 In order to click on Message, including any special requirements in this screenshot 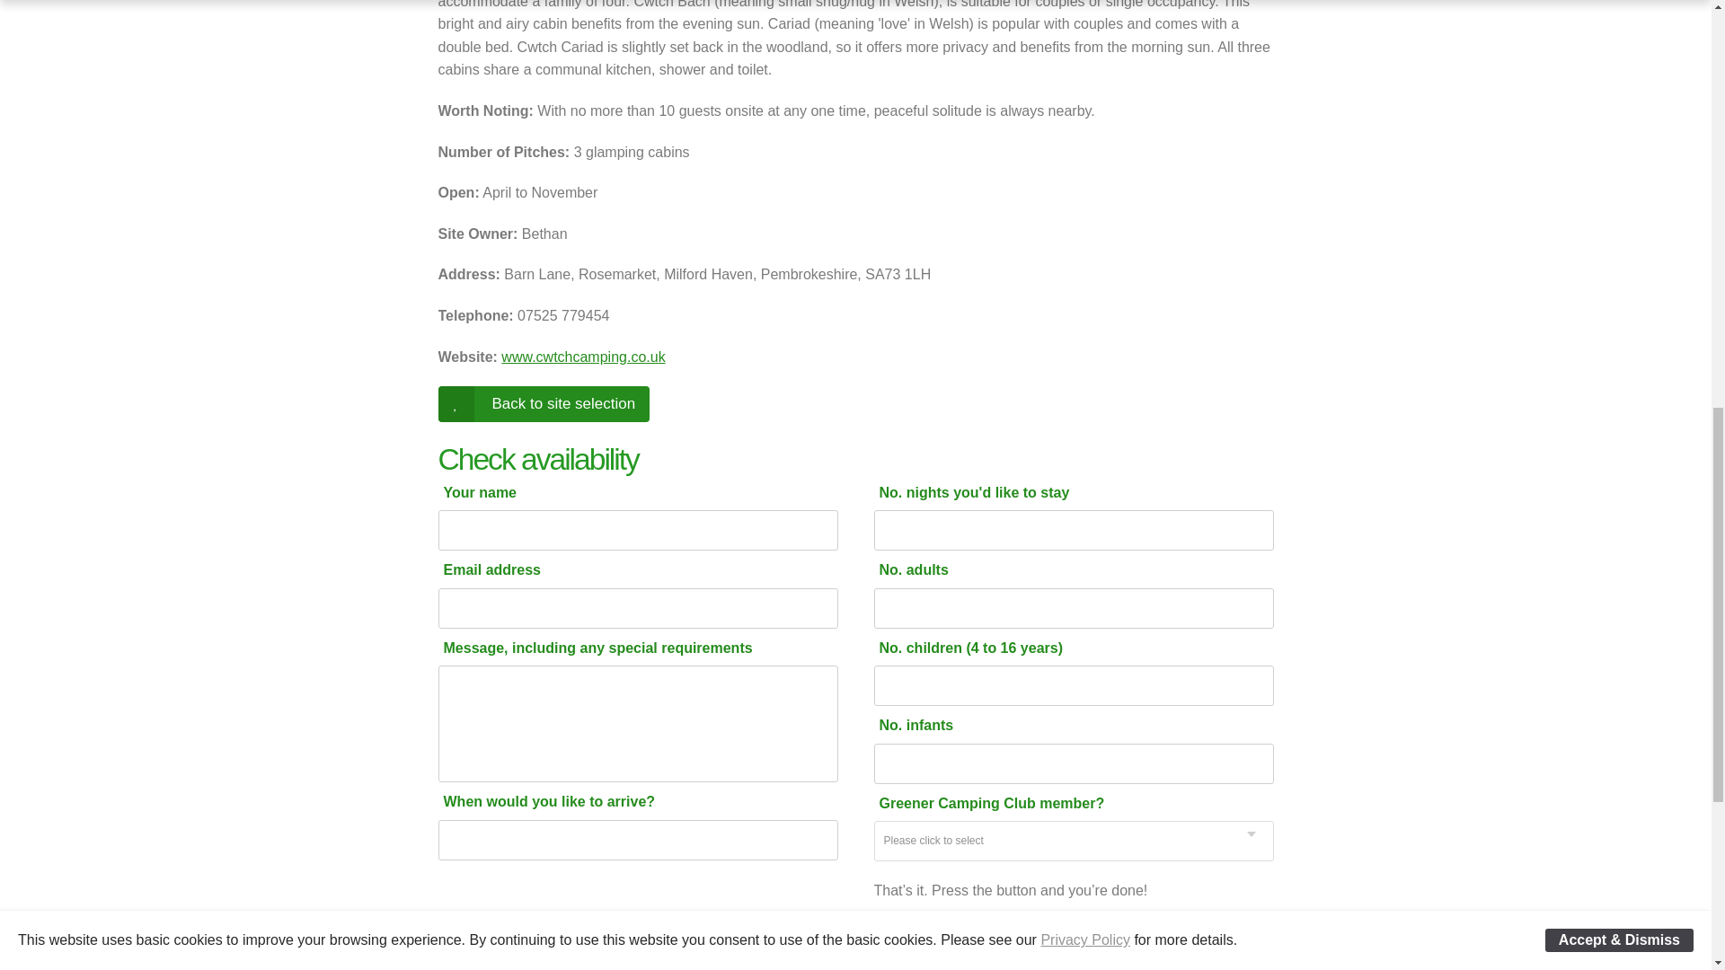, I will do `click(625, 648)`.